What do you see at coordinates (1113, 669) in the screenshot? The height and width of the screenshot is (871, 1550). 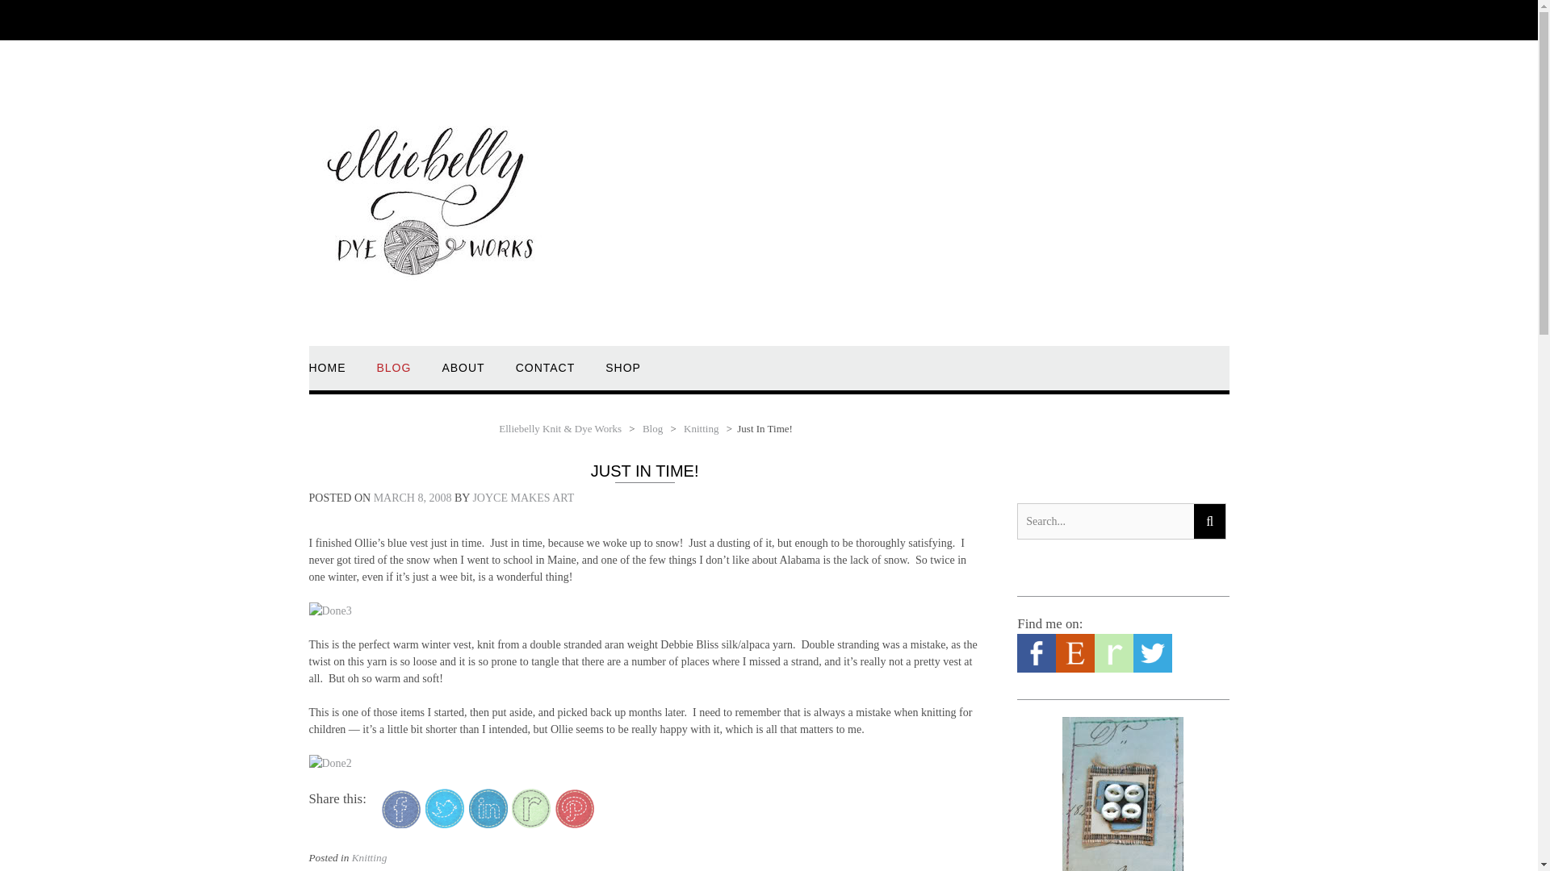 I see `Ravelry` at bounding box center [1113, 669].